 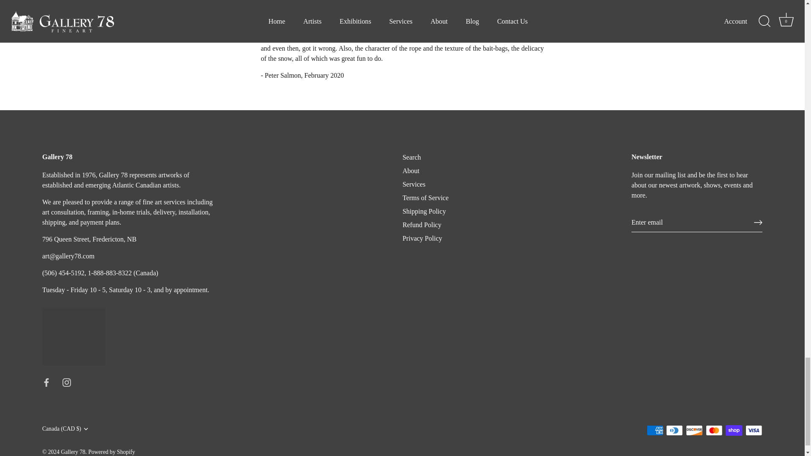 What do you see at coordinates (734, 430) in the screenshot?
I see `Shop Pay` at bounding box center [734, 430].